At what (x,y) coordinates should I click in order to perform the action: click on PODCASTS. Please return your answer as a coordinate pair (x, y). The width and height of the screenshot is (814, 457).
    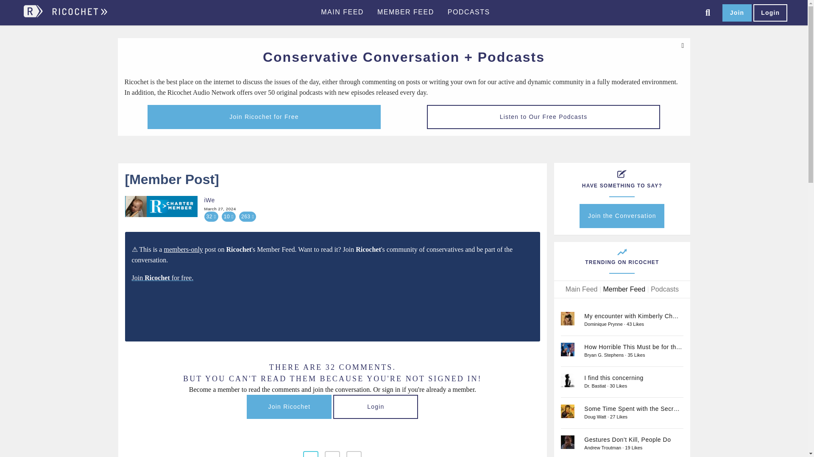
    Looking at the image, I should click on (469, 12).